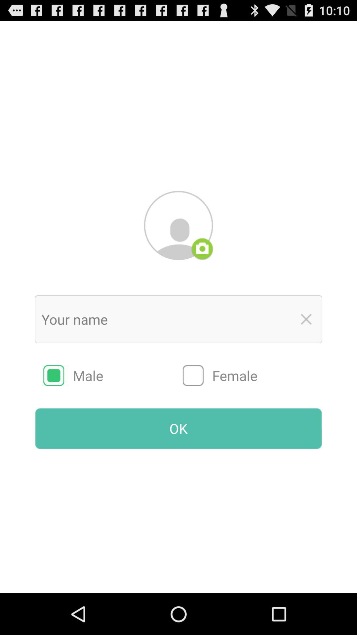 This screenshot has width=357, height=635. I want to click on choose photo, so click(202, 249).